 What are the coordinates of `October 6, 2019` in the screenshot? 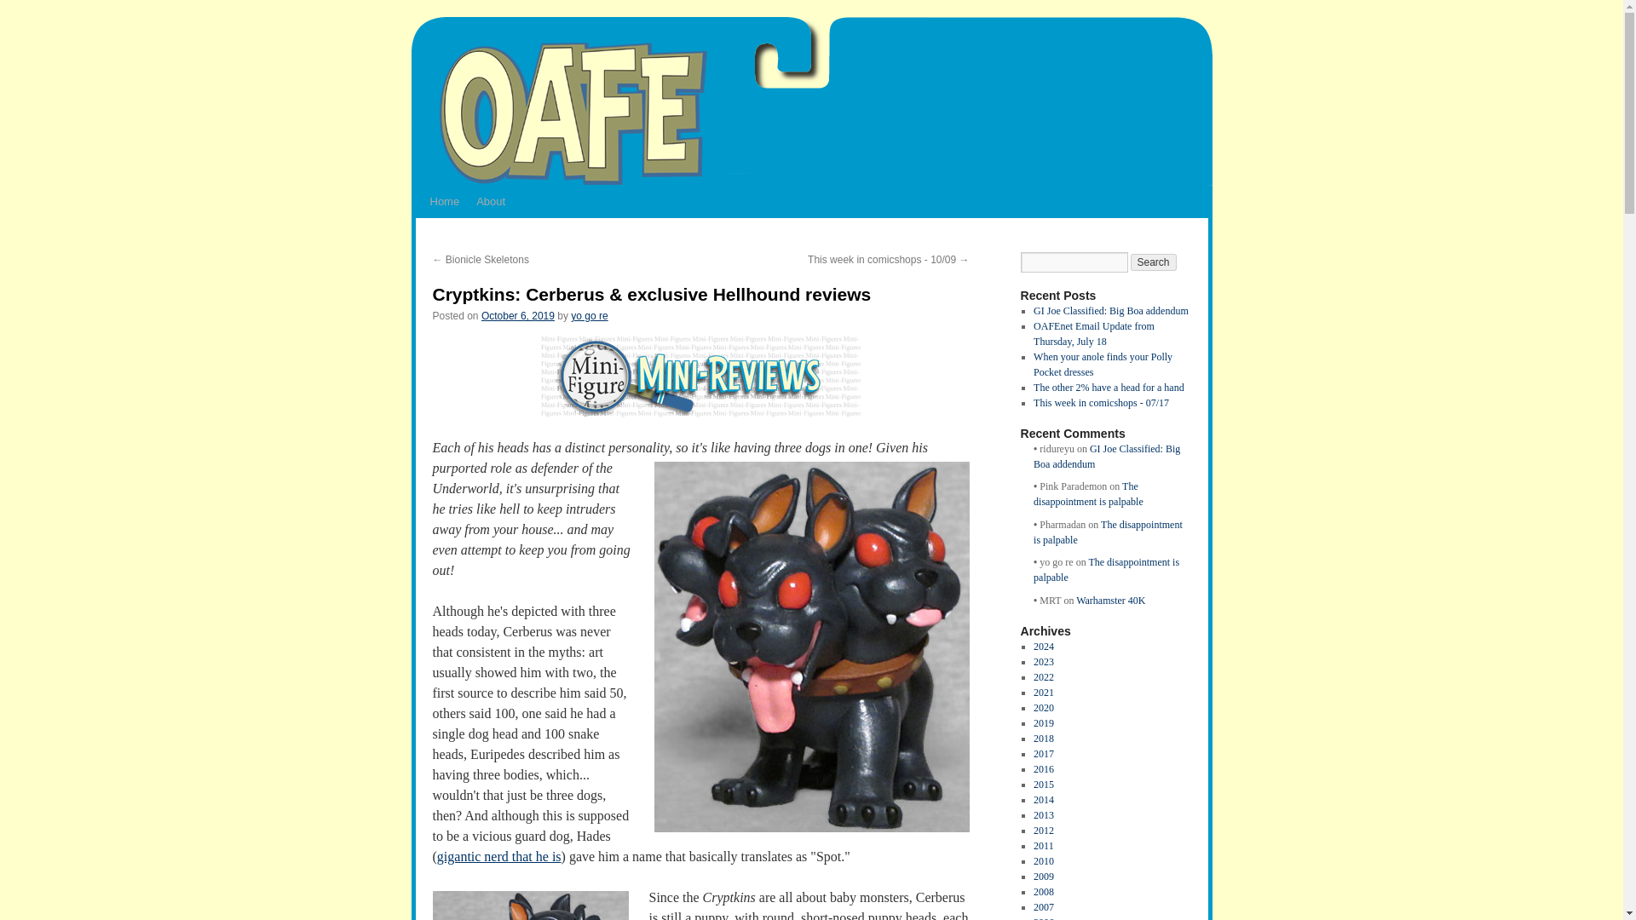 It's located at (517, 315).